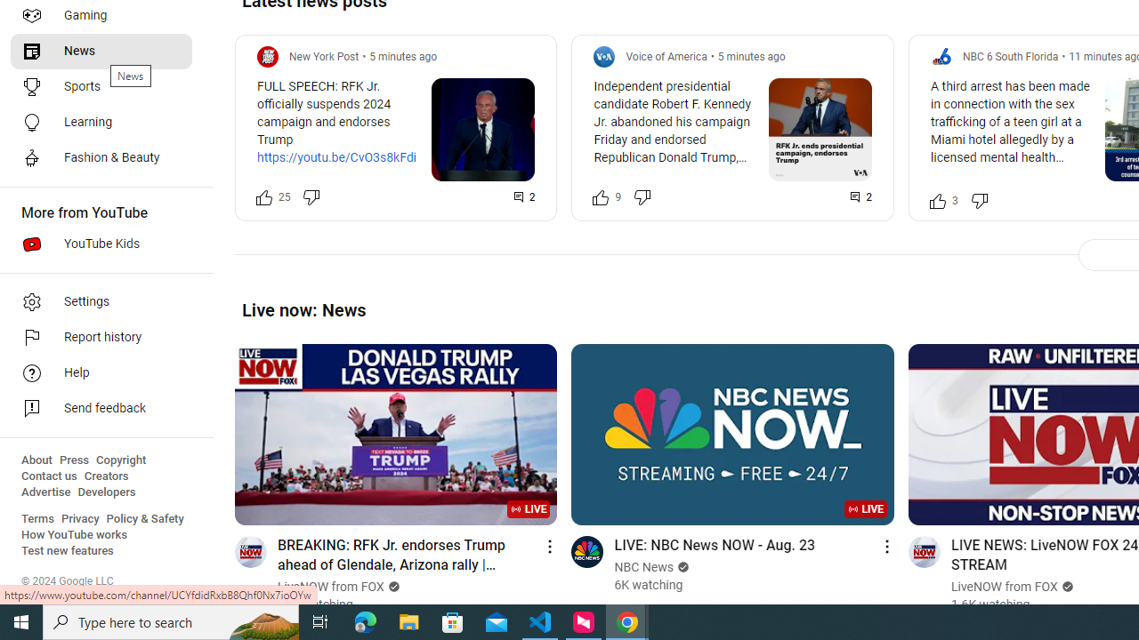 The width and height of the screenshot is (1139, 640). Describe the element at coordinates (107, 492) in the screenshot. I see `Developers` at that location.